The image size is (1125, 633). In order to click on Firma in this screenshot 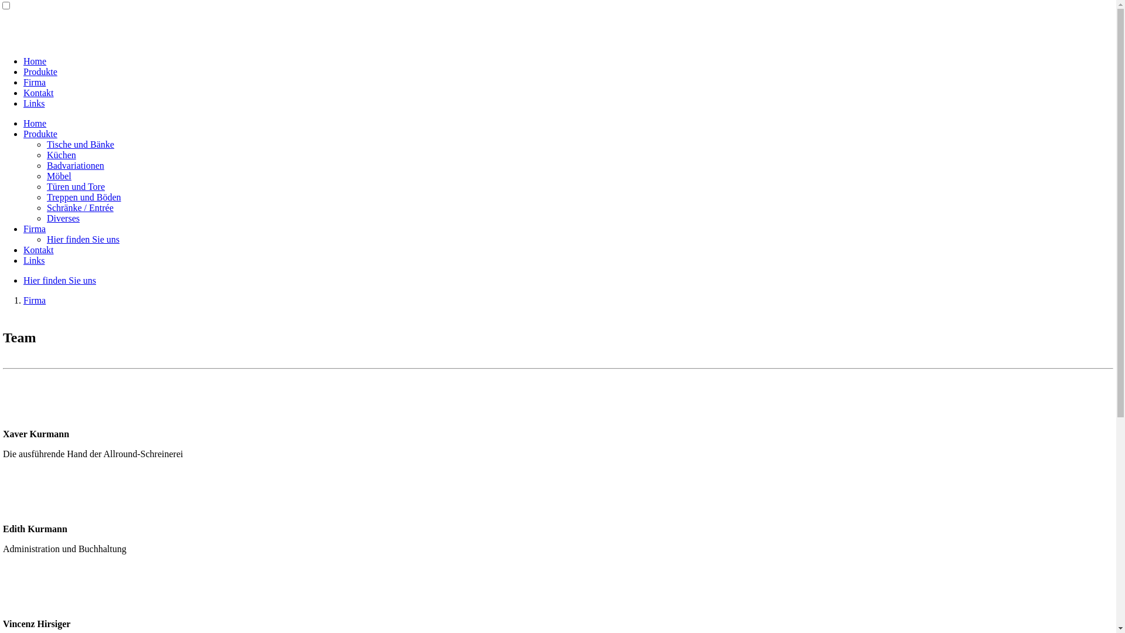, I will do `click(35, 300)`.